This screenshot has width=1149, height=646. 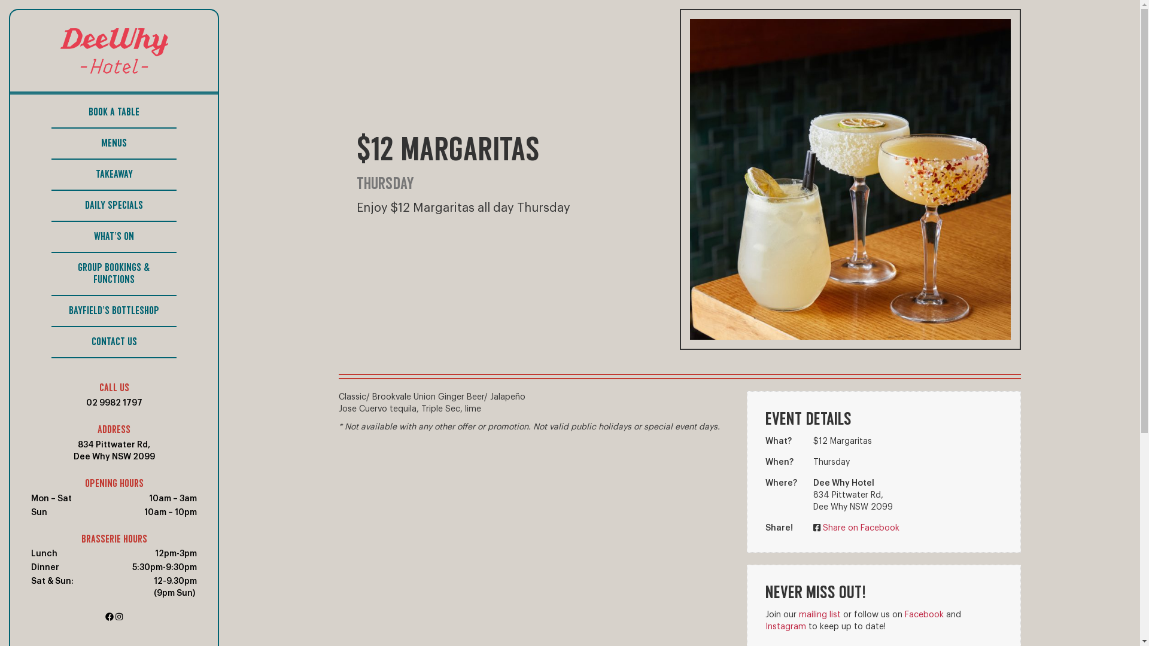 I want to click on Contact Us, so click(x=114, y=343).